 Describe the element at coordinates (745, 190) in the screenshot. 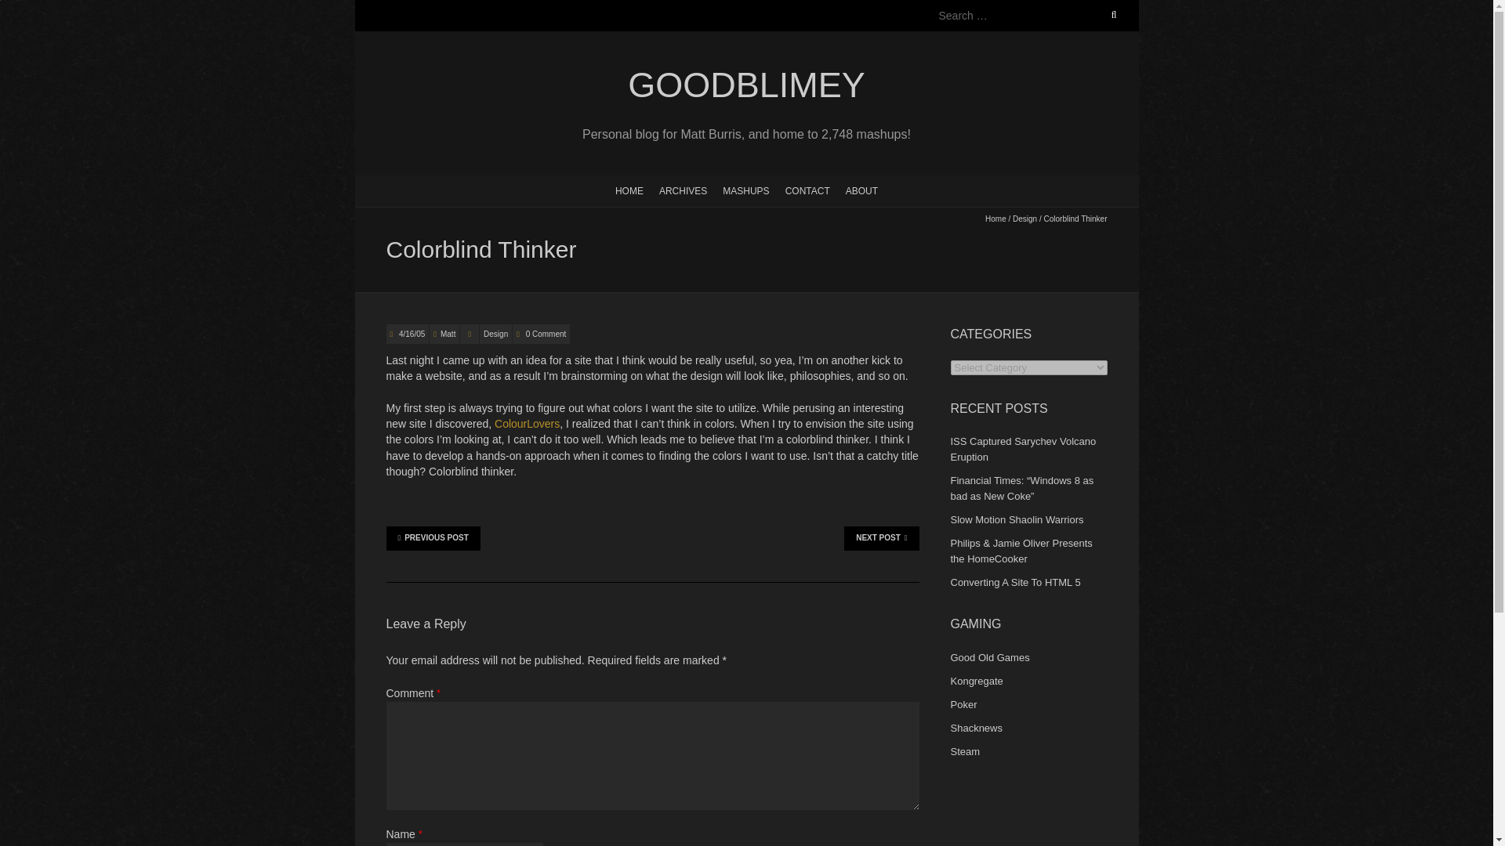

I see `MASHUPS` at that location.